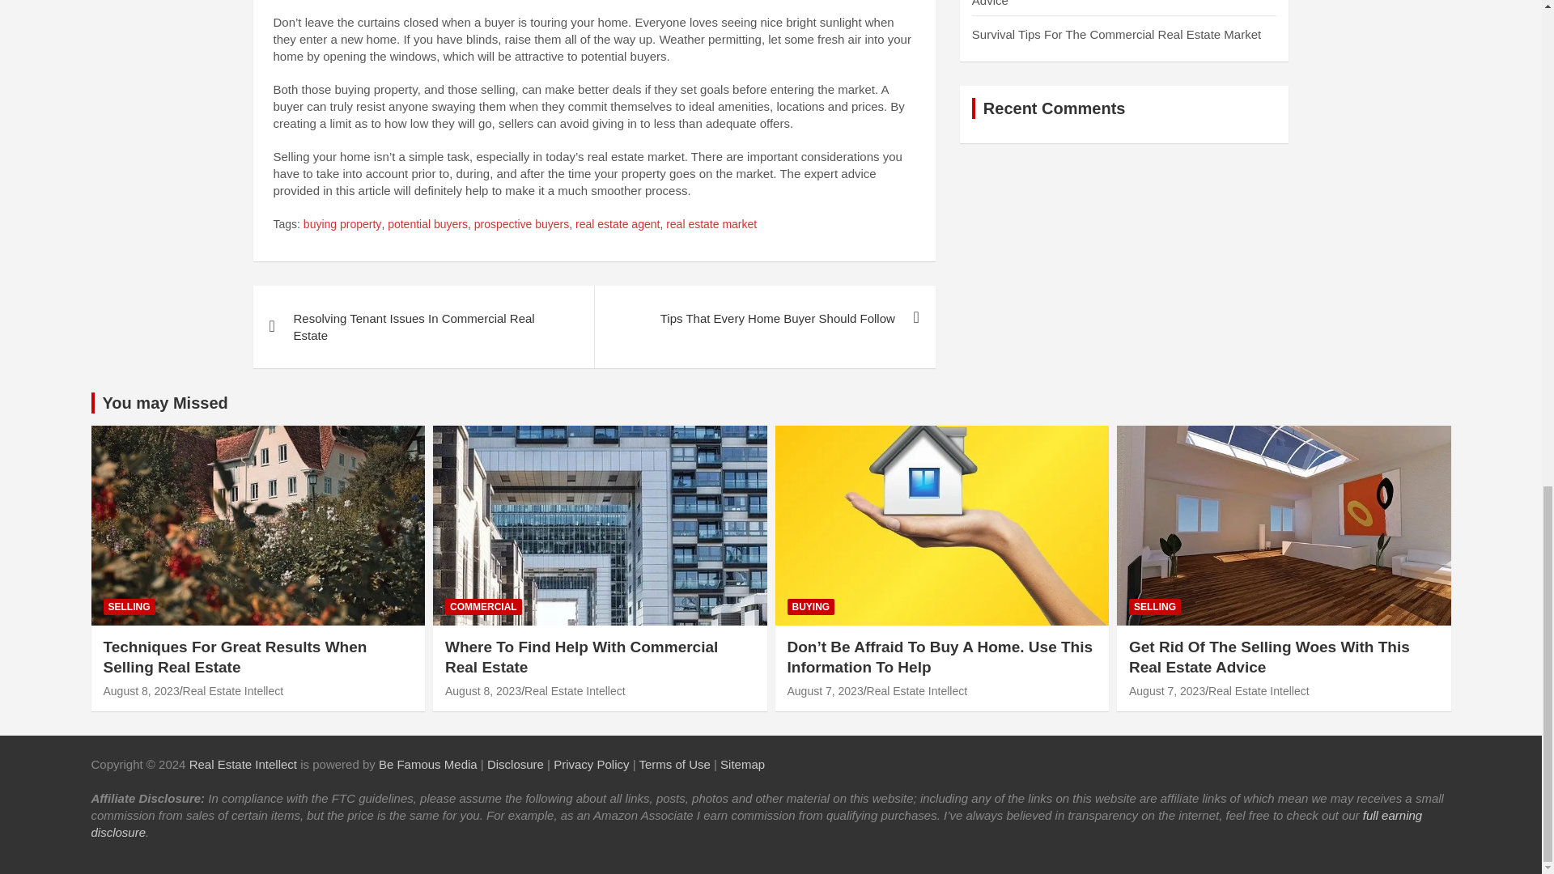 The image size is (1554, 874). What do you see at coordinates (810, 607) in the screenshot?
I see `BUYING` at bounding box center [810, 607].